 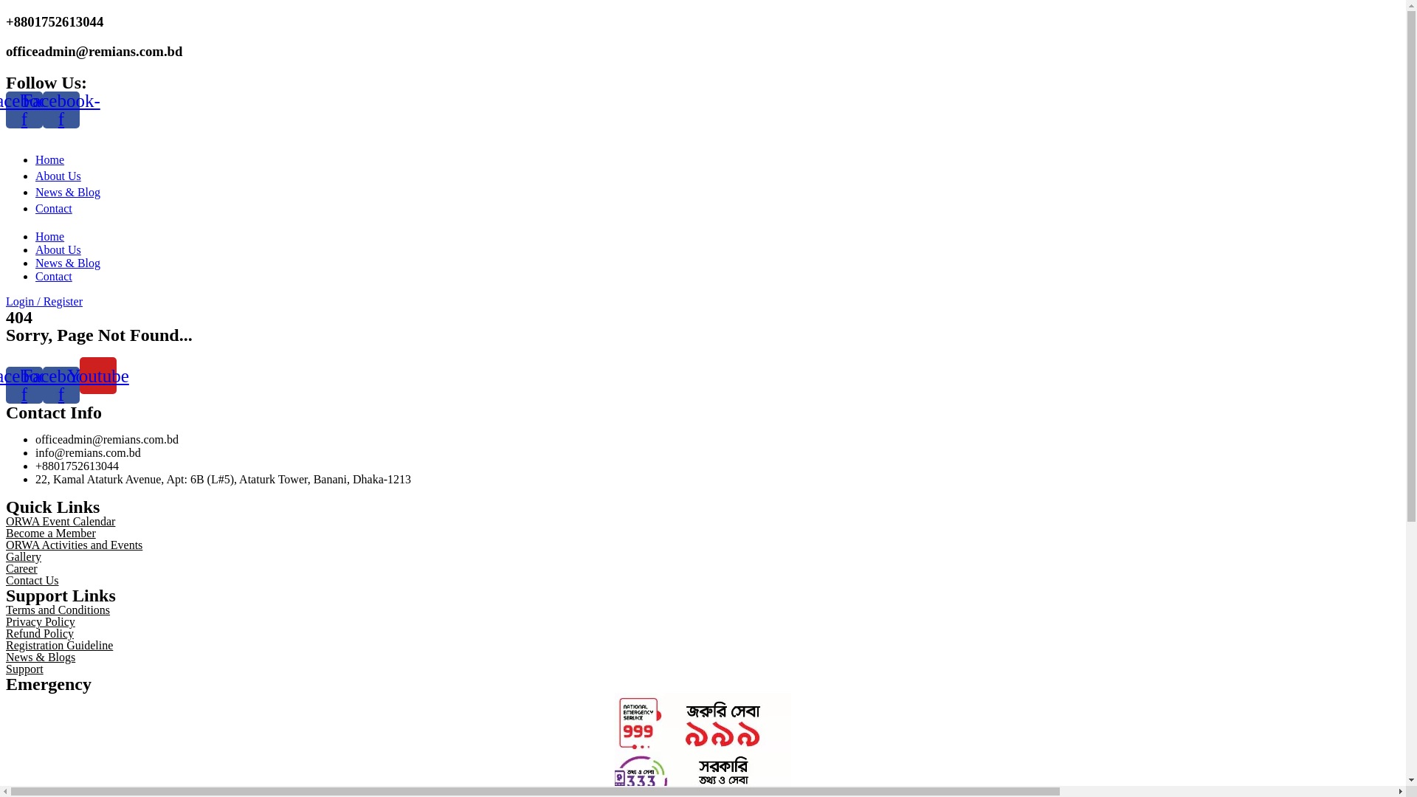 What do you see at coordinates (717, 162) in the screenshot?
I see `Home` at bounding box center [717, 162].